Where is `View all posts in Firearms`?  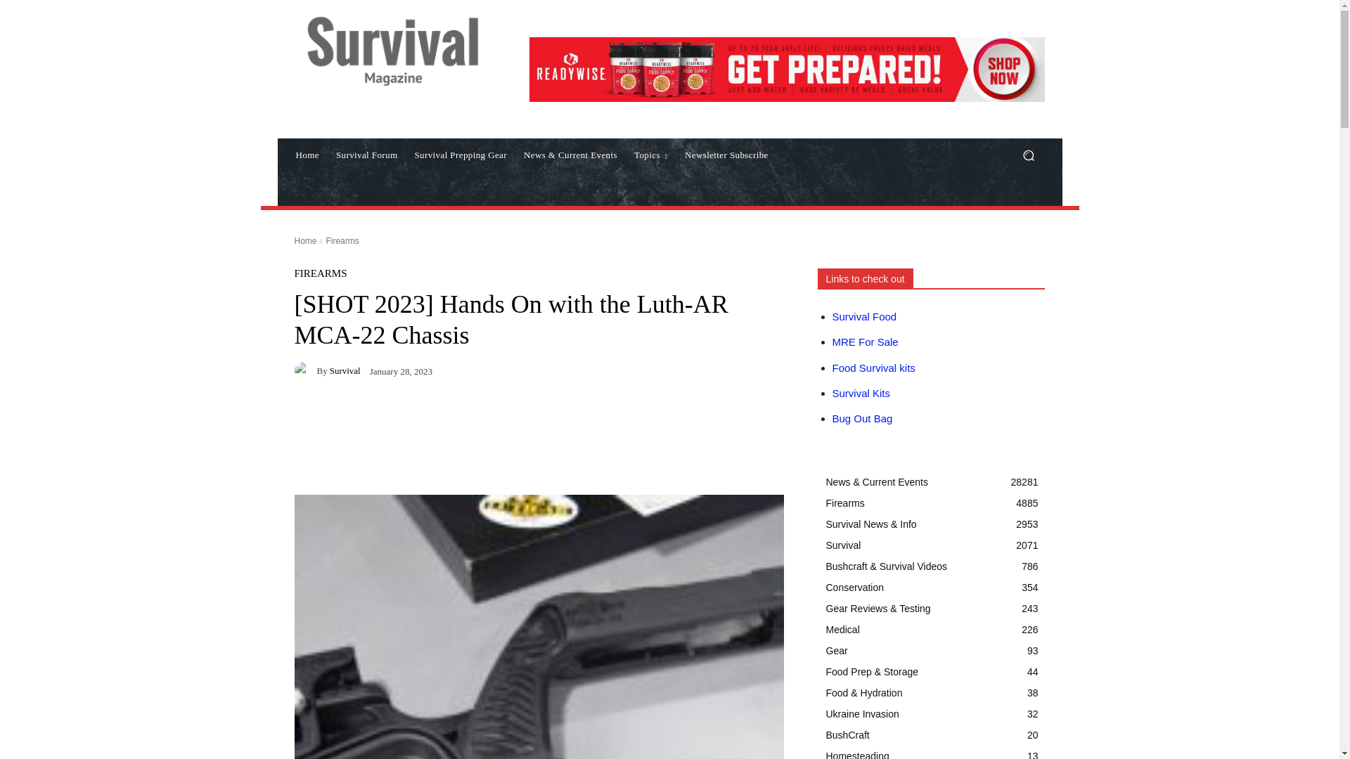 View all posts in Firearms is located at coordinates (342, 240).